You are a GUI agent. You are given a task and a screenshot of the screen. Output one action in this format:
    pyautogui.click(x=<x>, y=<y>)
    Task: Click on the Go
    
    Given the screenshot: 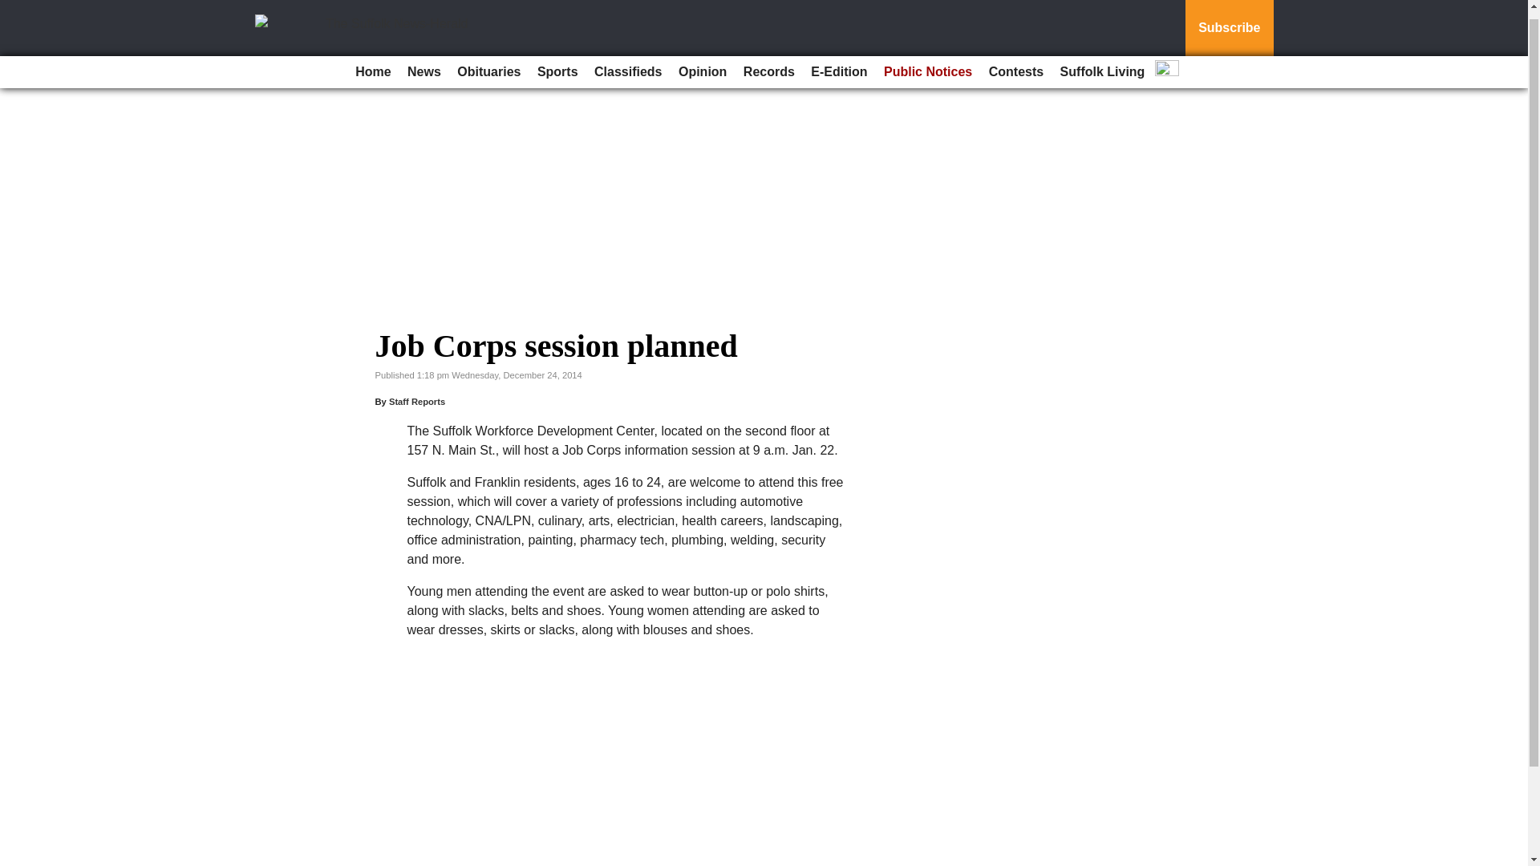 What is the action you would take?
    pyautogui.click(x=14, y=5)
    